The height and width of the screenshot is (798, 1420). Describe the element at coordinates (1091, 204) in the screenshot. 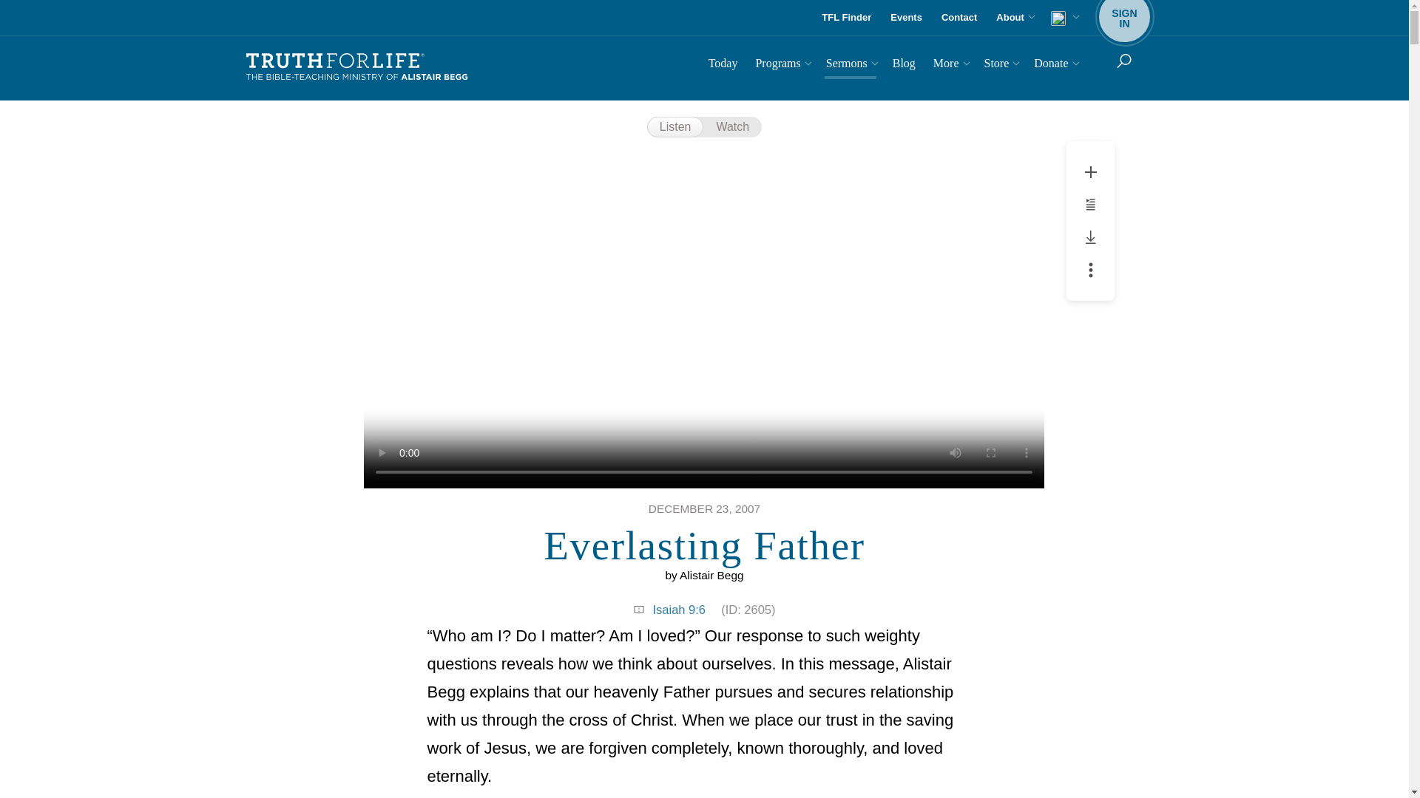

I see `Programs` at that location.